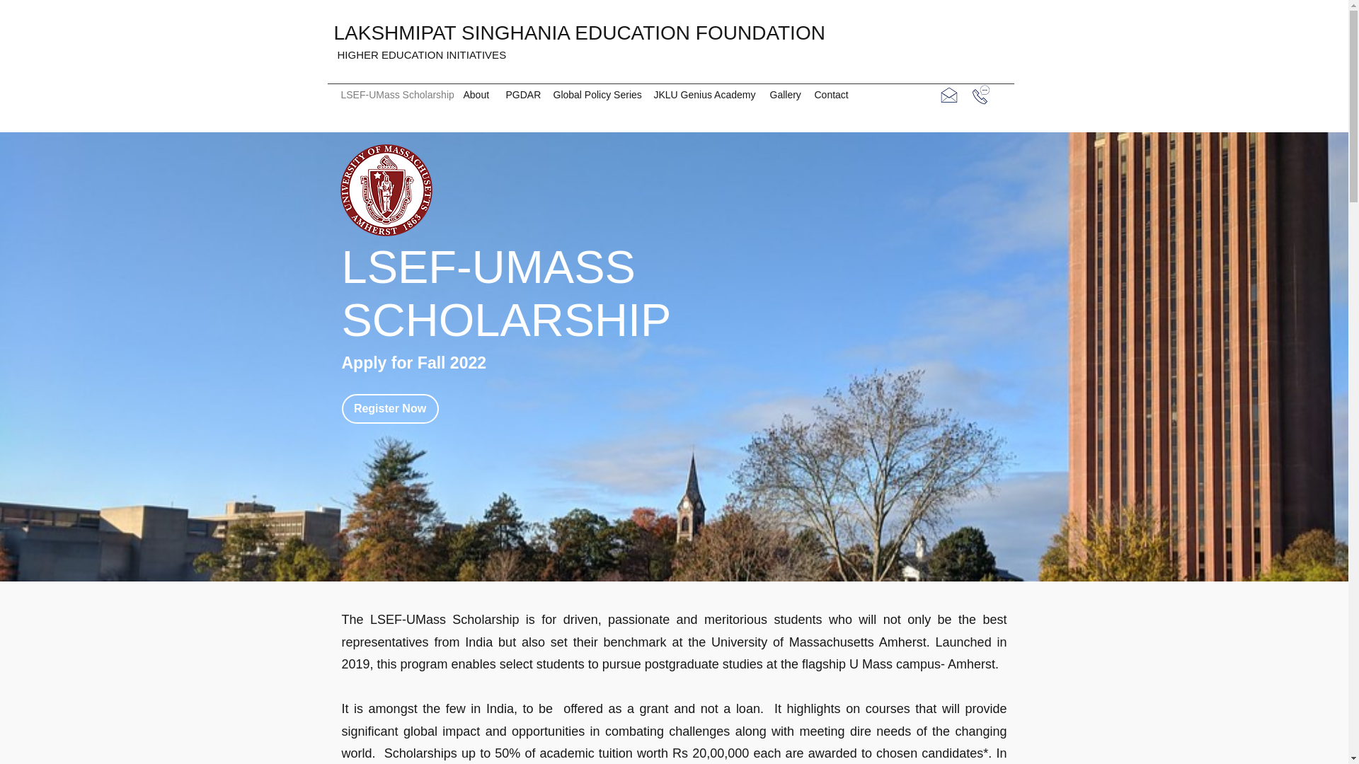 Image resolution: width=1359 pixels, height=764 pixels. I want to click on PGDAR, so click(522, 95).